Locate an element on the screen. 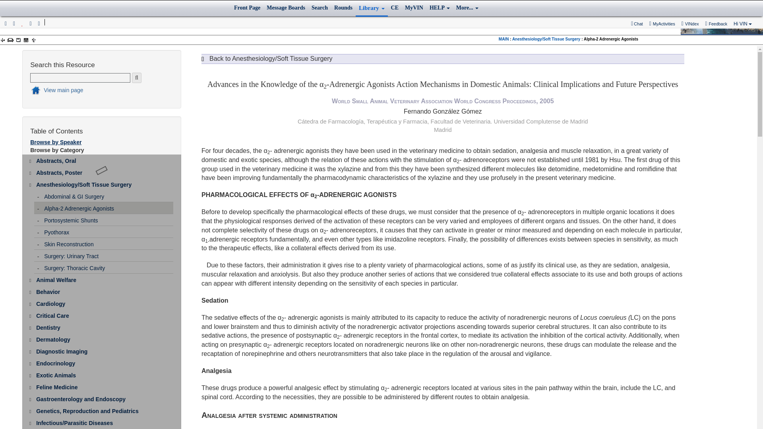 This screenshot has width=763, height=429. My Activities is located at coordinates (662, 24).